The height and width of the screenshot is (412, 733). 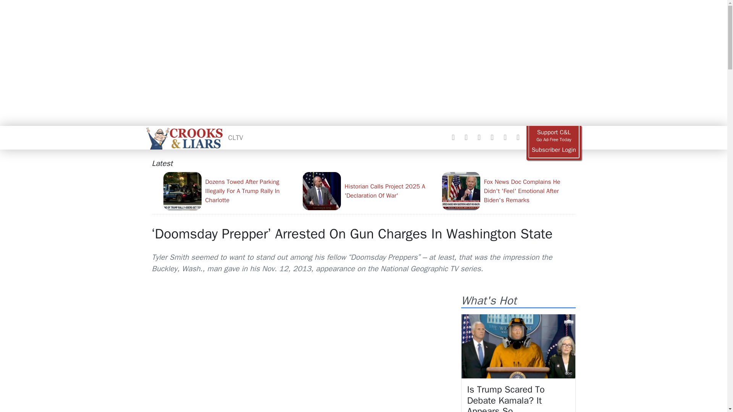 What do you see at coordinates (236, 137) in the screenshot?
I see `CLTV` at bounding box center [236, 137].